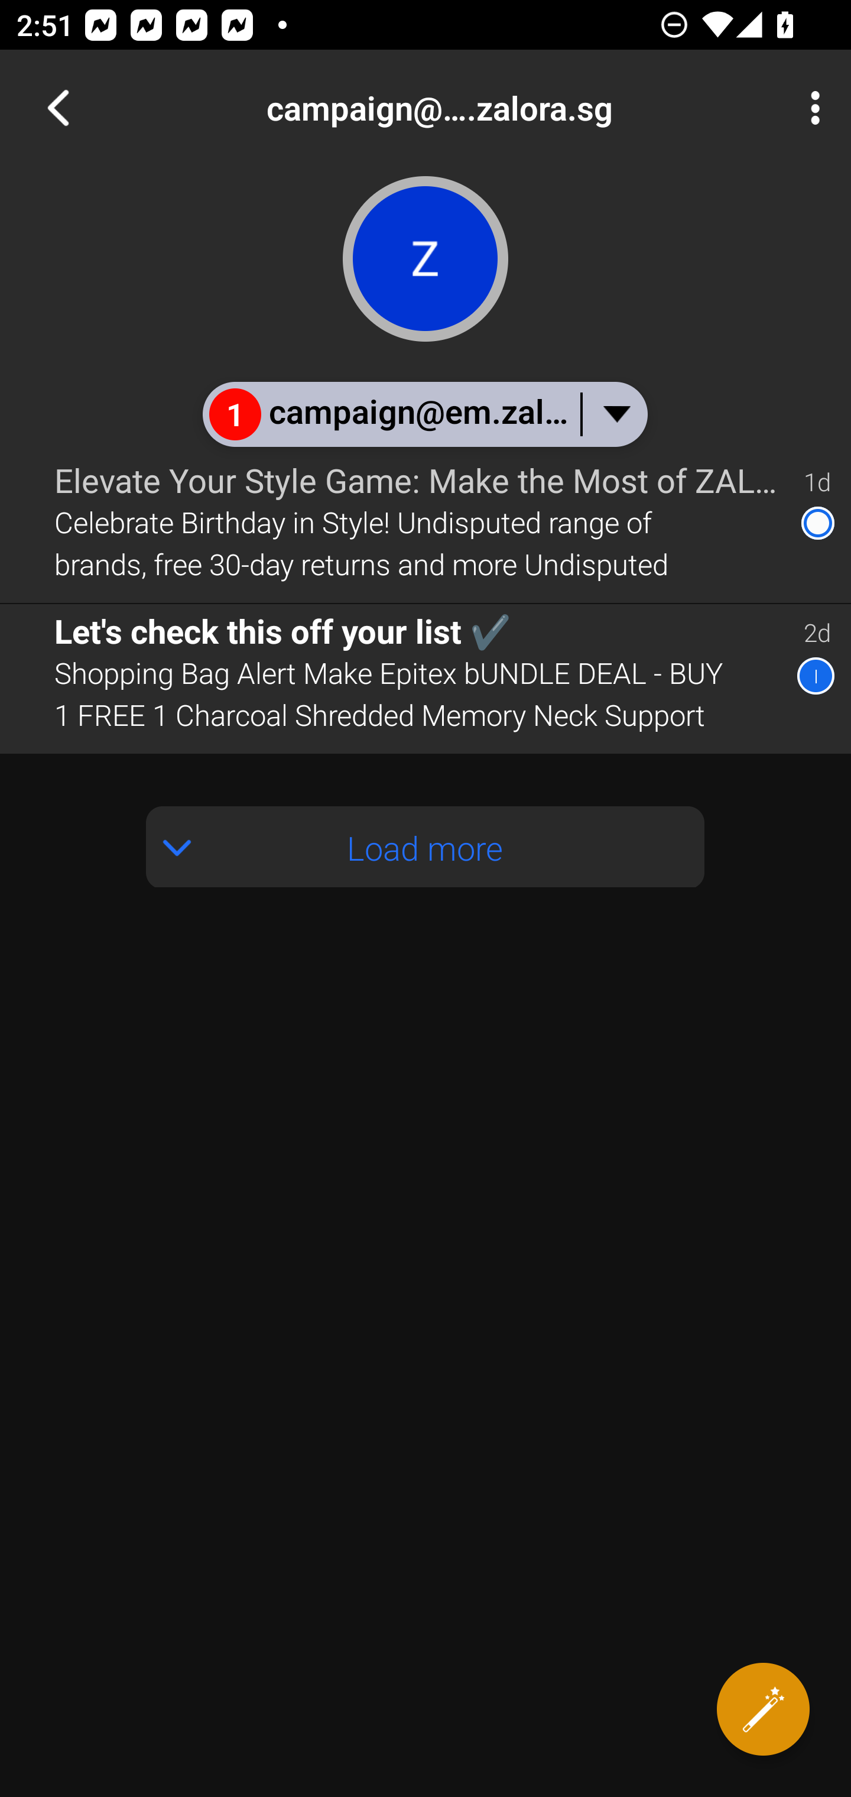  What do you see at coordinates (810, 108) in the screenshot?
I see `More Options` at bounding box center [810, 108].